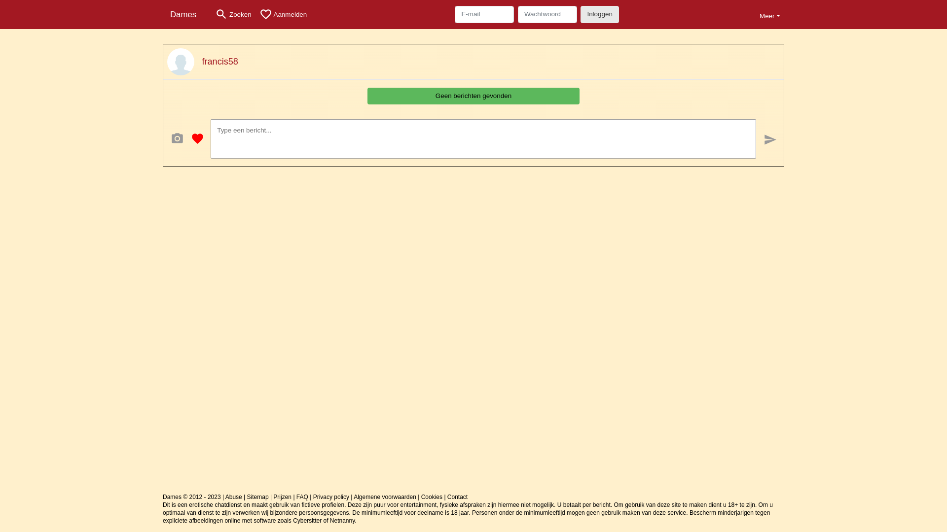 Image resolution: width=947 pixels, height=532 pixels. Describe the element at coordinates (385, 497) in the screenshot. I see `Algemene voorwaarden` at that location.